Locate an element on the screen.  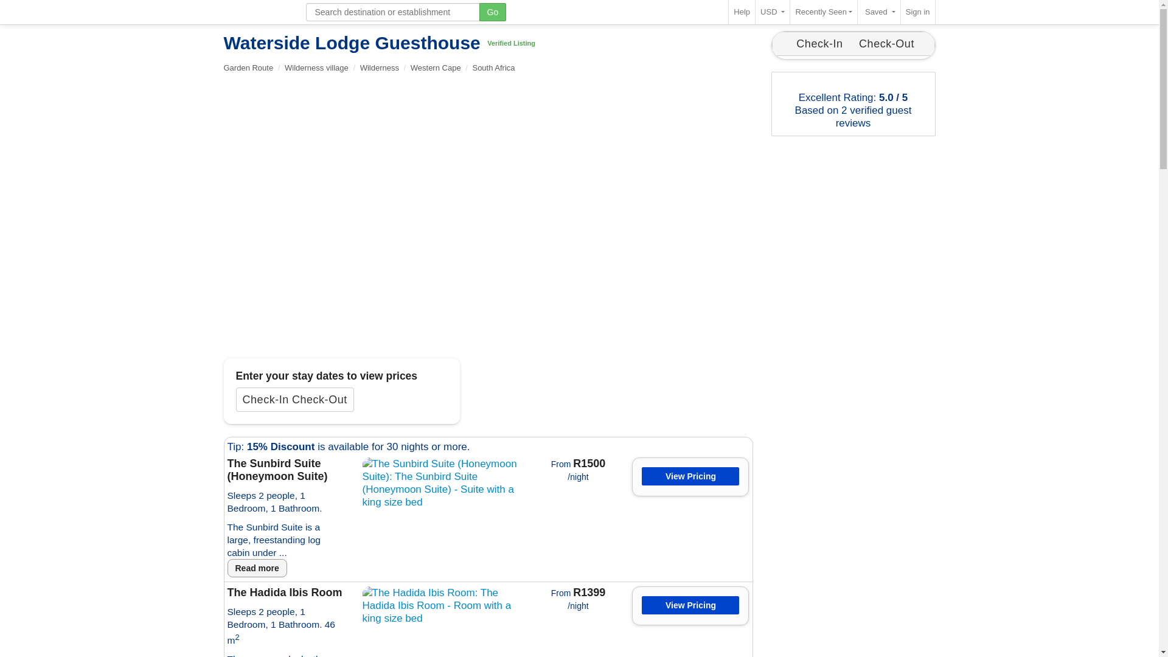
Help is located at coordinates (741, 12).